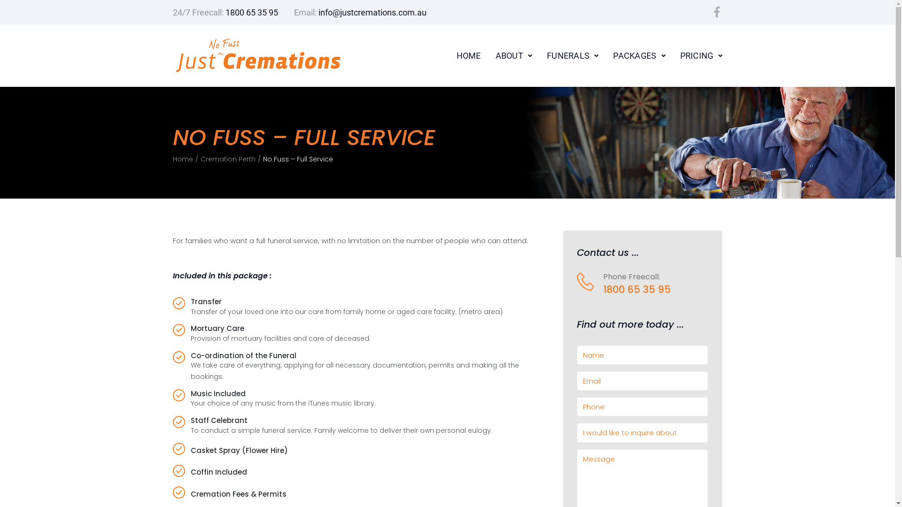 The image size is (902, 507). What do you see at coordinates (637, 289) in the screenshot?
I see `1800 65 35 95` at bounding box center [637, 289].